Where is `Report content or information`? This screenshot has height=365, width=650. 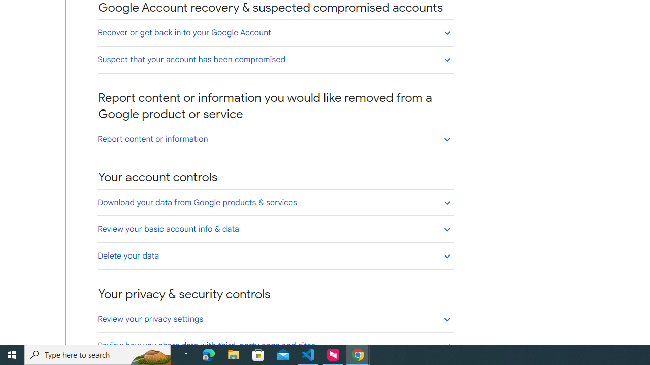
Report content or information is located at coordinates (275, 139).